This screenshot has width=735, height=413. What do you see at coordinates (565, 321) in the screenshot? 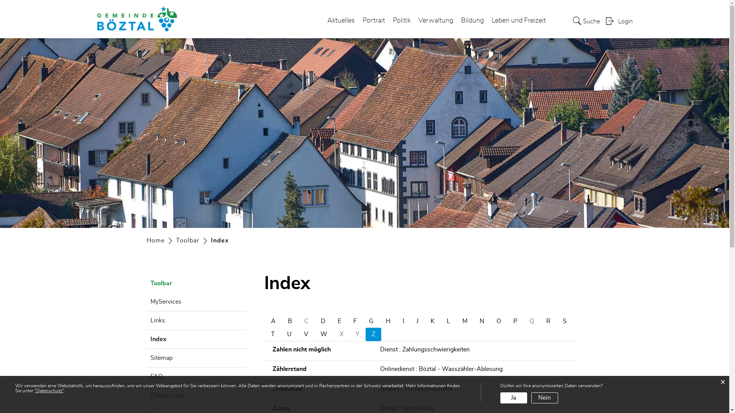
I see `S` at bounding box center [565, 321].